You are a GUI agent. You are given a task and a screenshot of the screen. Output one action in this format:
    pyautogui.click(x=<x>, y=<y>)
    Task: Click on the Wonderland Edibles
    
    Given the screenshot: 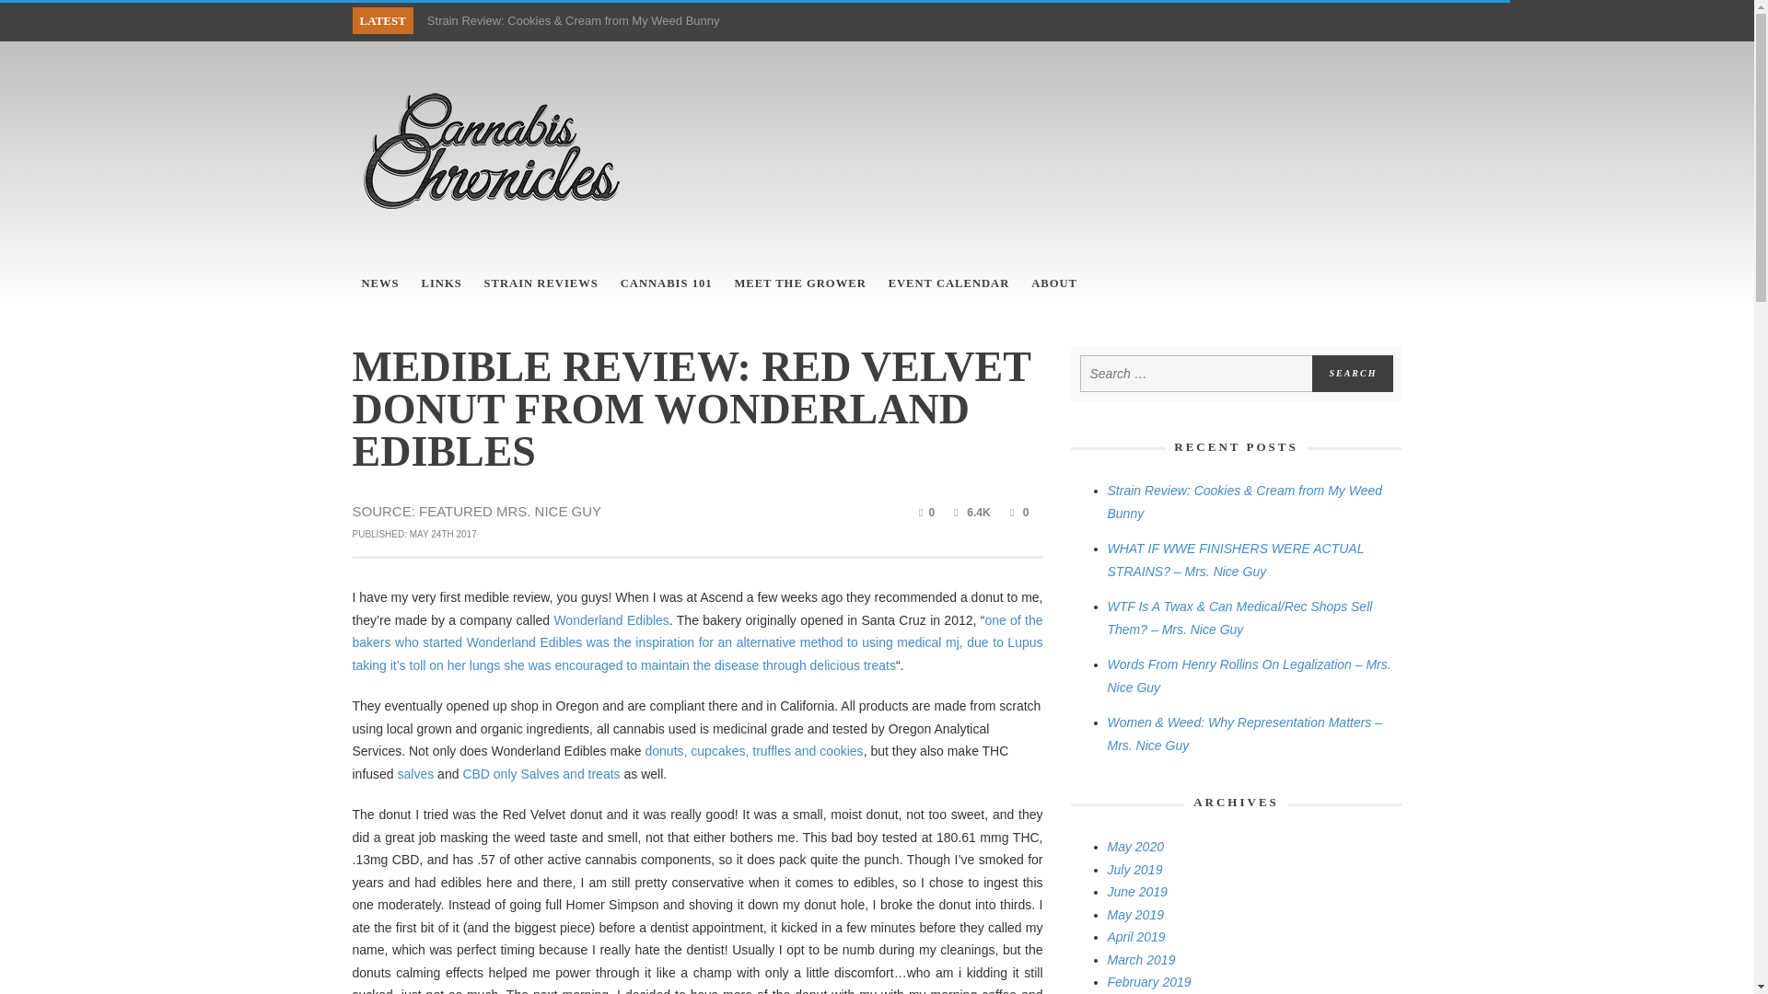 What is the action you would take?
    pyautogui.click(x=610, y=620)
    